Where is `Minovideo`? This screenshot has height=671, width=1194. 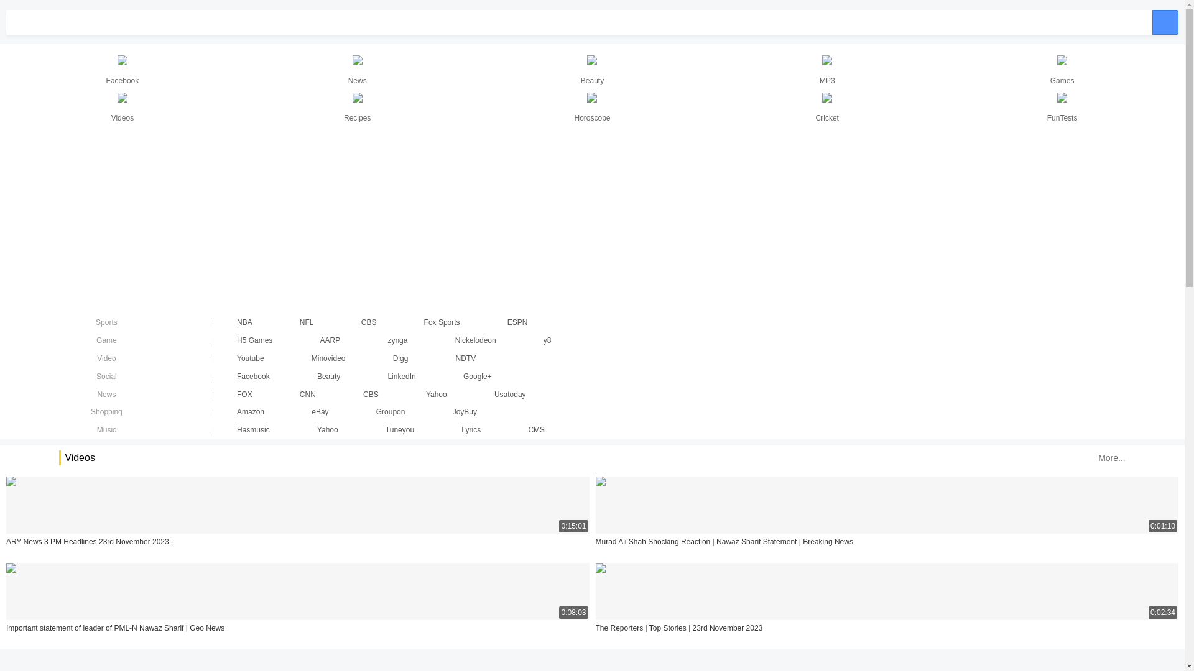 Minovideo is located at coordinates (328, 358).